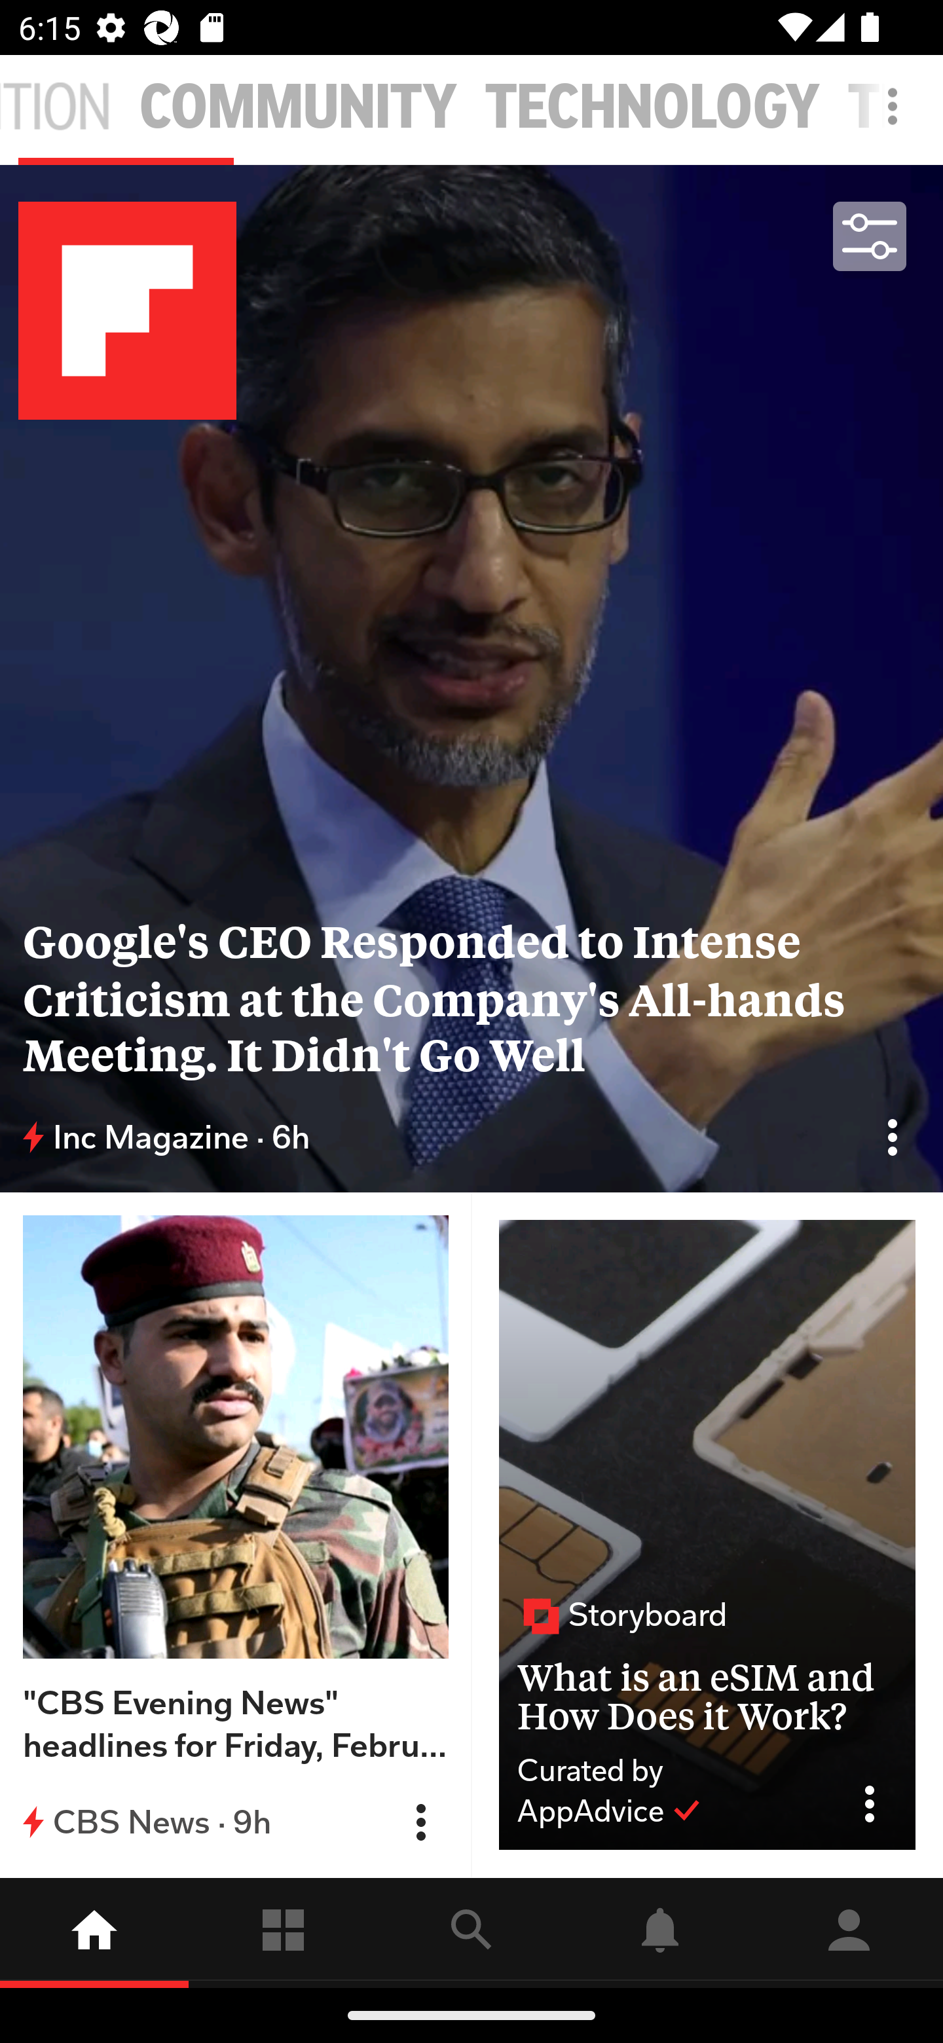 This screenshot has height=2043, width=943. I want to click on Share, so click(879, 1805).